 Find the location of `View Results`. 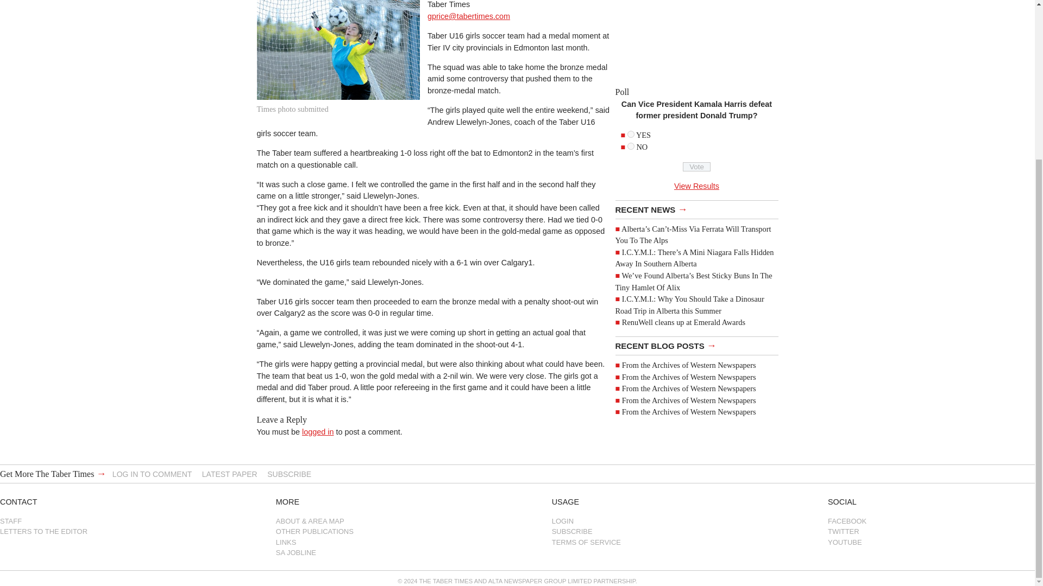

View Results is located at coordinates (696, 186).